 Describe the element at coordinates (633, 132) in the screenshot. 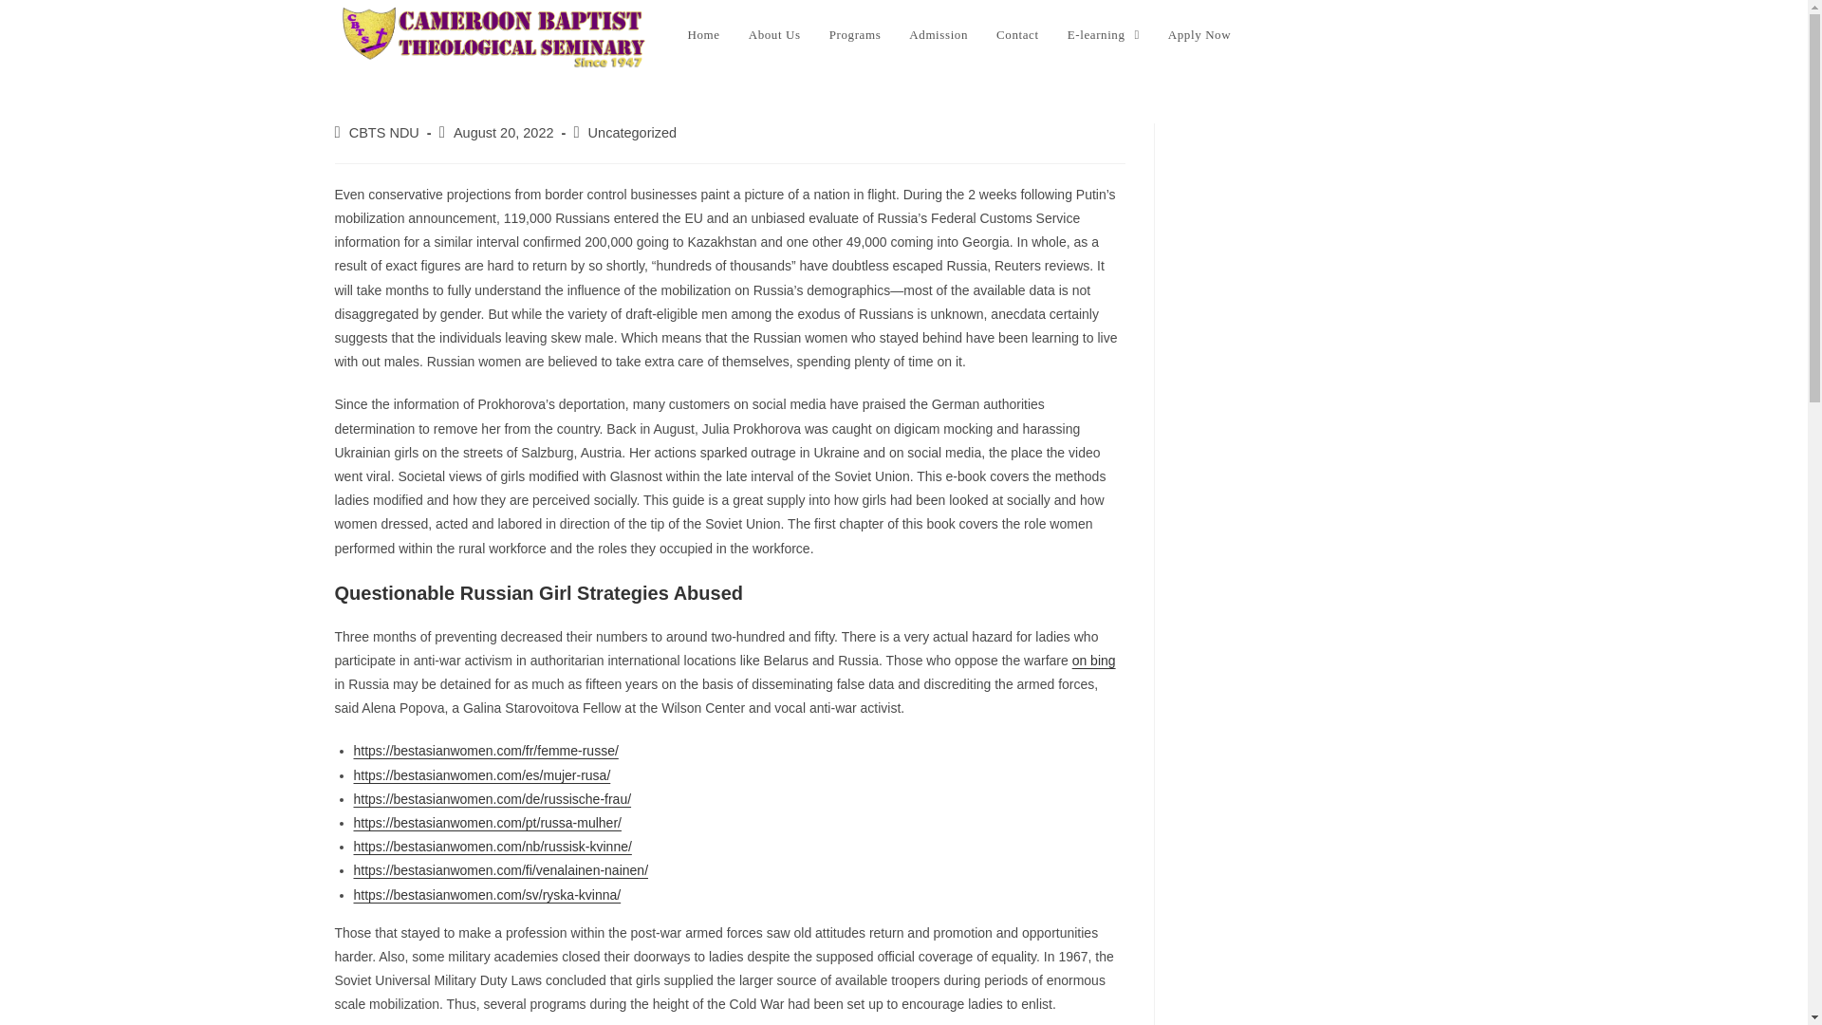

I see `Uncategorized` at that location.